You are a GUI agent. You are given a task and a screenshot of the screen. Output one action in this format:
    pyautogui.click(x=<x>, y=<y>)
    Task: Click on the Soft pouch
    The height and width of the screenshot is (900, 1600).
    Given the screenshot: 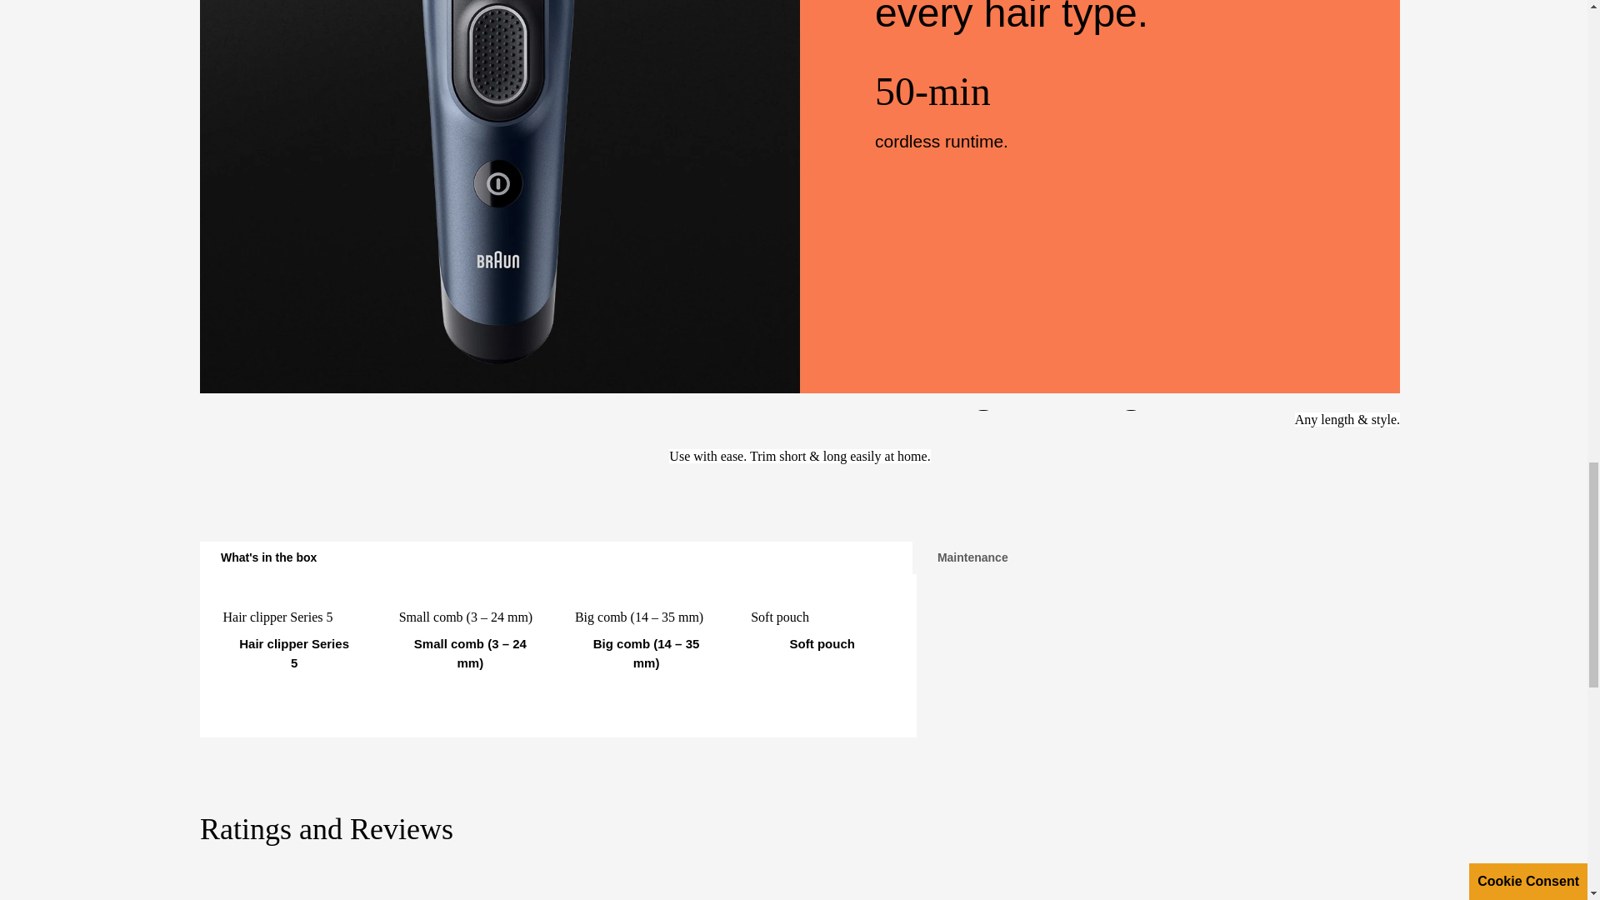 What is the action you would take?
    pyautogui.click(x=822, y=642)
    